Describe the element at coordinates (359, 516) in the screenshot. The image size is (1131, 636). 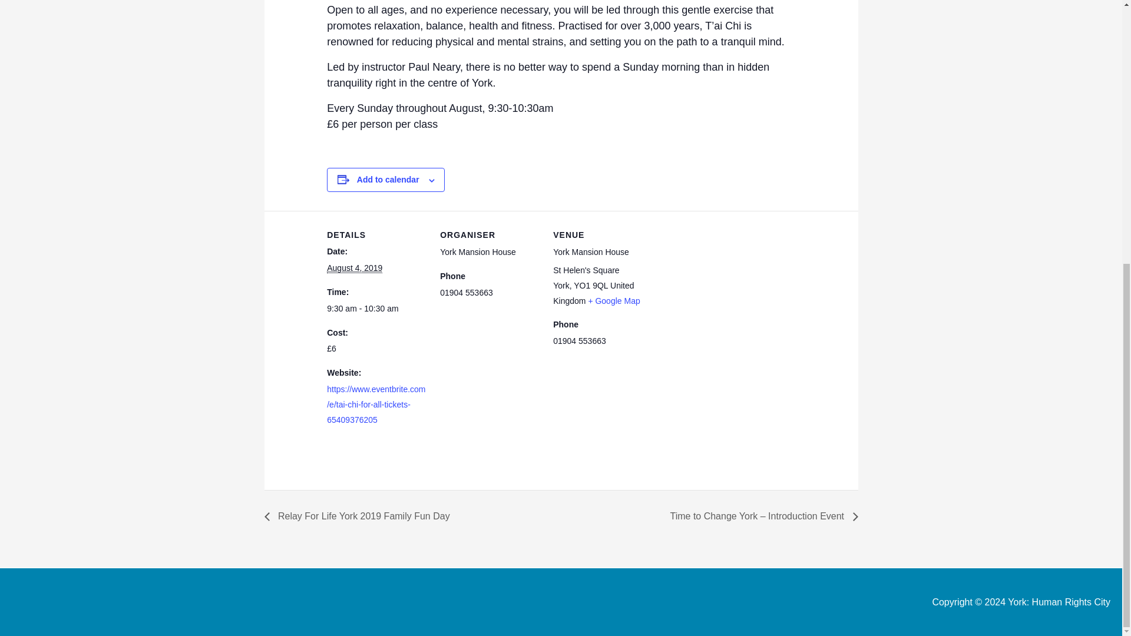
I see `Relay For Life York 2019 Family Fun Day` at that location.